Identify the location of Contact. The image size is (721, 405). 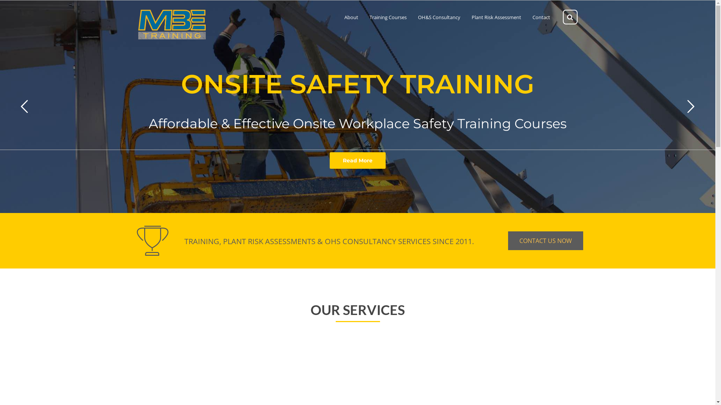
(542, 17).